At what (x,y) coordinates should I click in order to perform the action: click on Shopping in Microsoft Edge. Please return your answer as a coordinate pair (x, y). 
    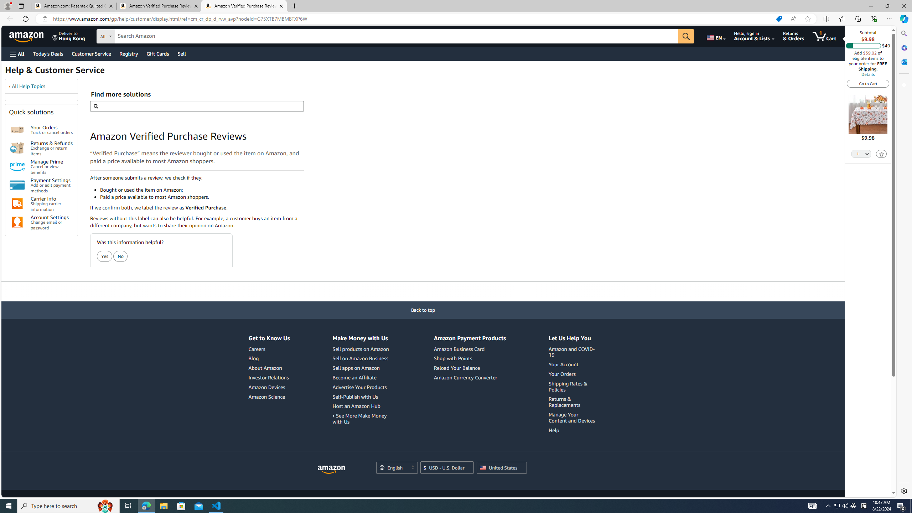
    Looking at the image, I should click on (779, 19).